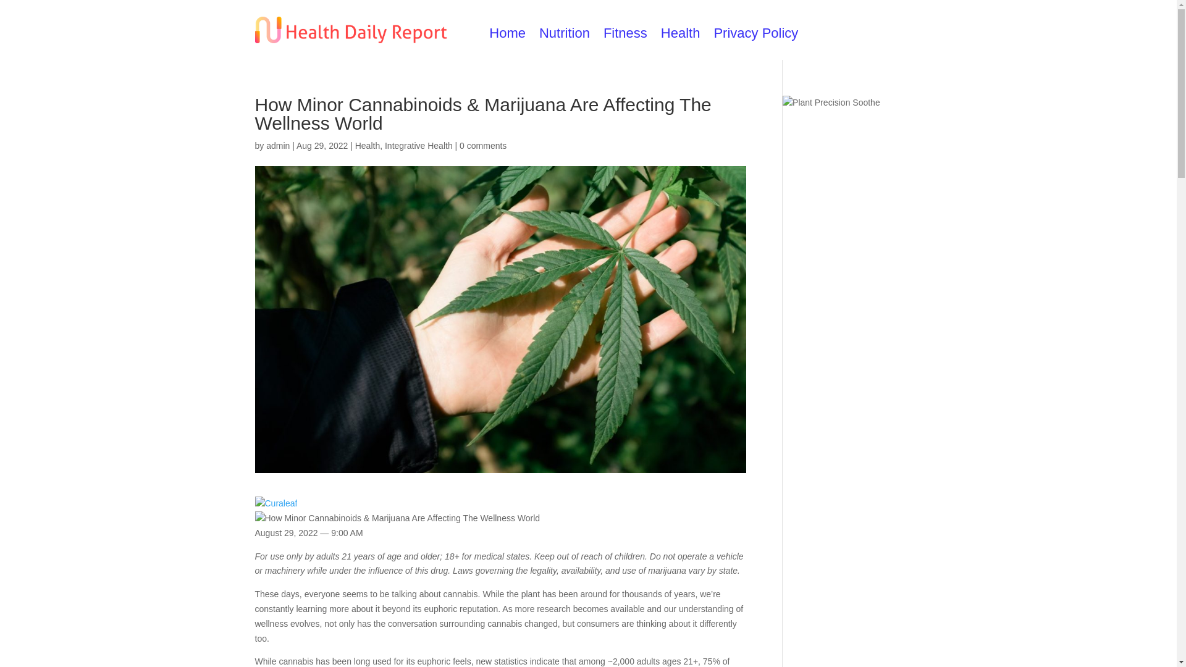 Image resolution: width=1186 pixels, height=667 pixels. Describe the element at coordinates (419, 146) in the screenshot. I see `Integrative Health` at that location.